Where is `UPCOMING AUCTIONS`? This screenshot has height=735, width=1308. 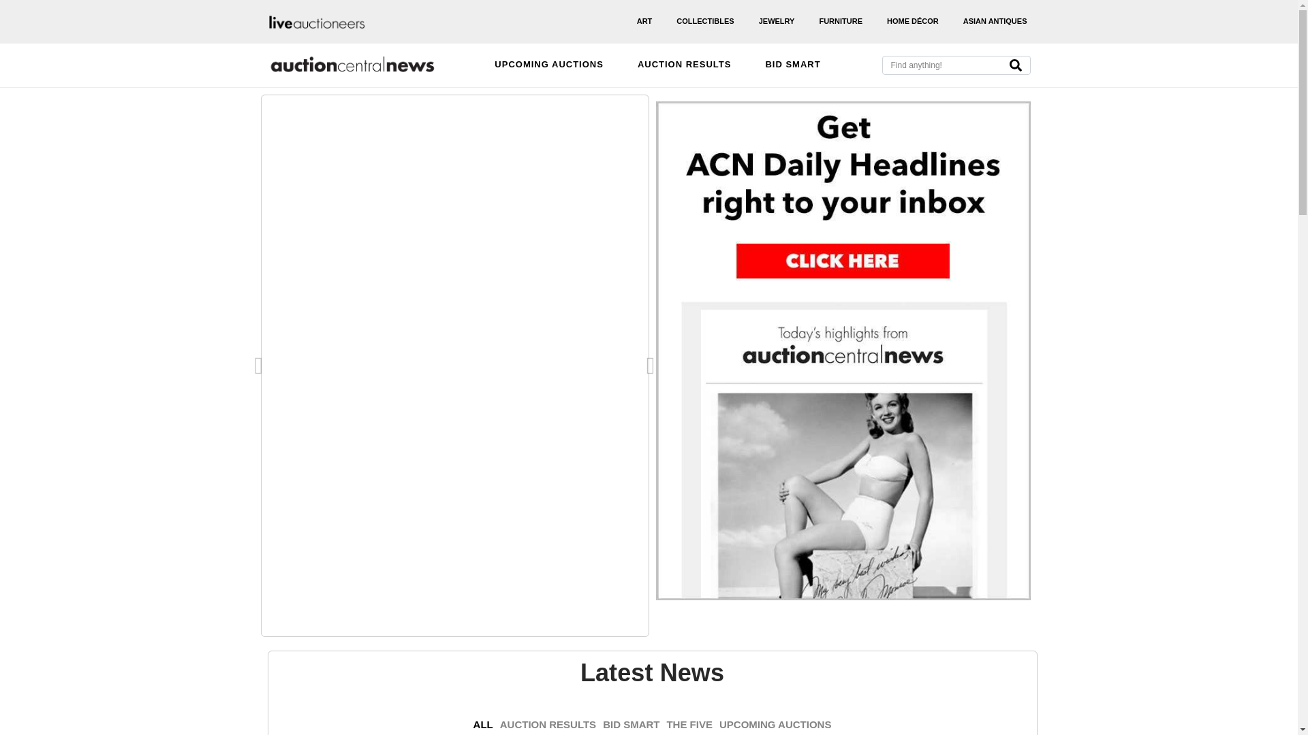
UPCOMING AUCTIONS is located at coordinates (549, 65).